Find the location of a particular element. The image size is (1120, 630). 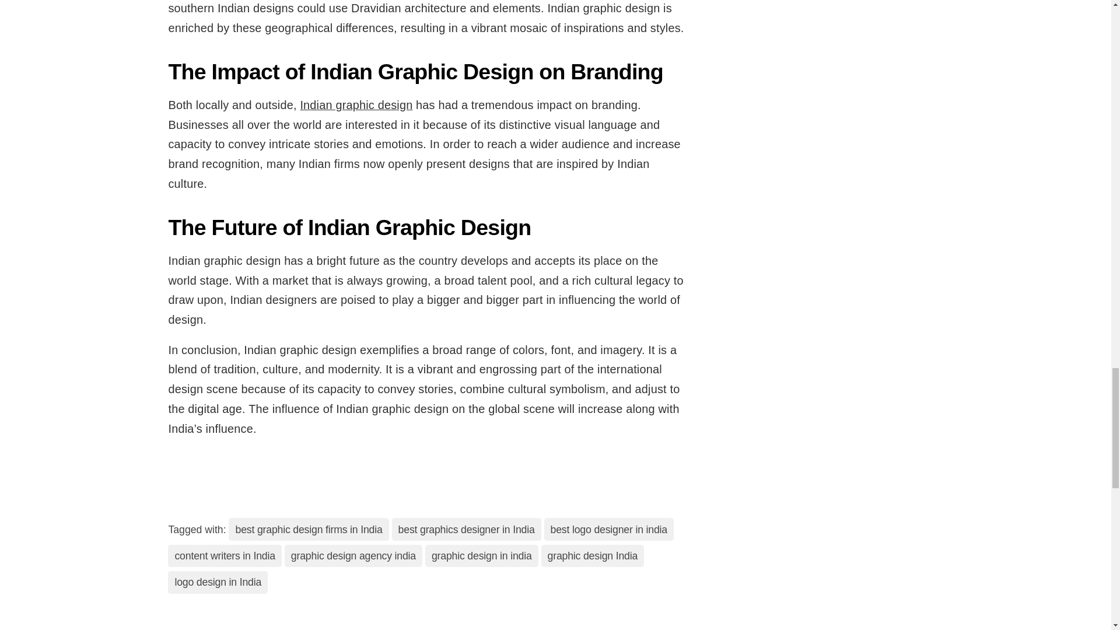

graphic design agency india is located at coordinates (353, 556).